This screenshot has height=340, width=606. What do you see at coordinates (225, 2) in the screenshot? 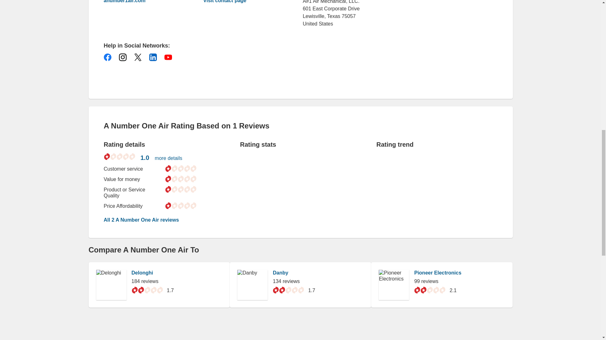
I see `A Number One Air` at bounding box center [225, 2].